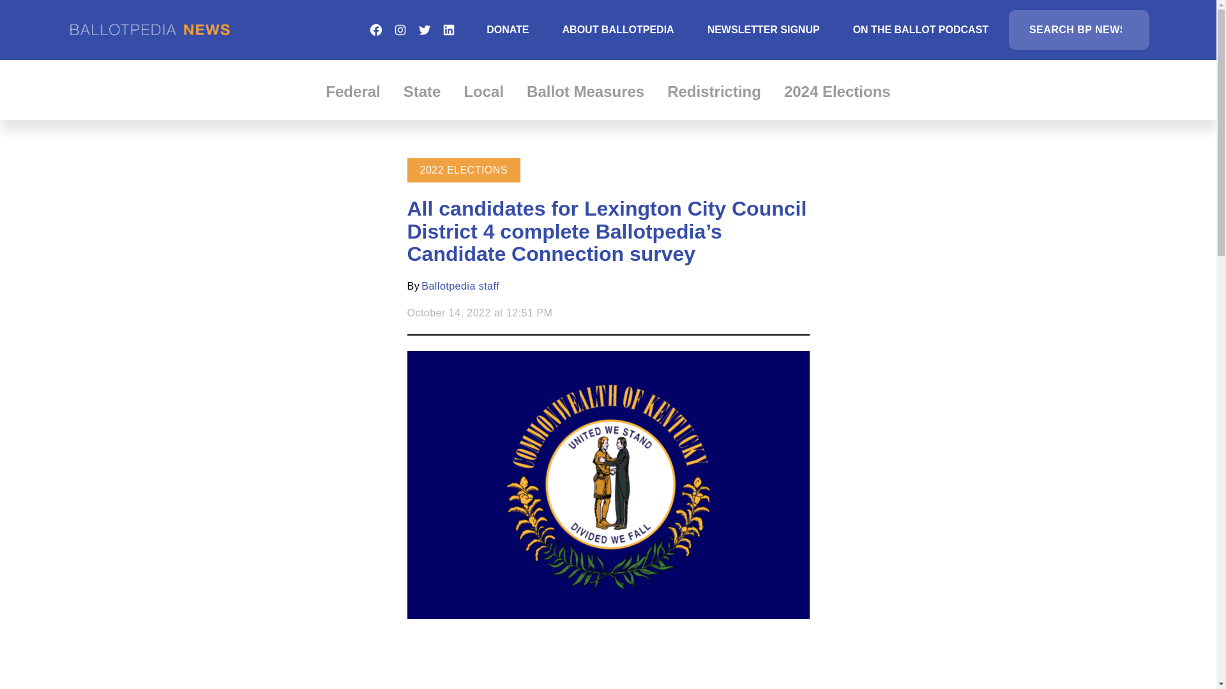  Describe the element at coordinates (507, 29) in the screenshot. I see `DONATE` at that location.